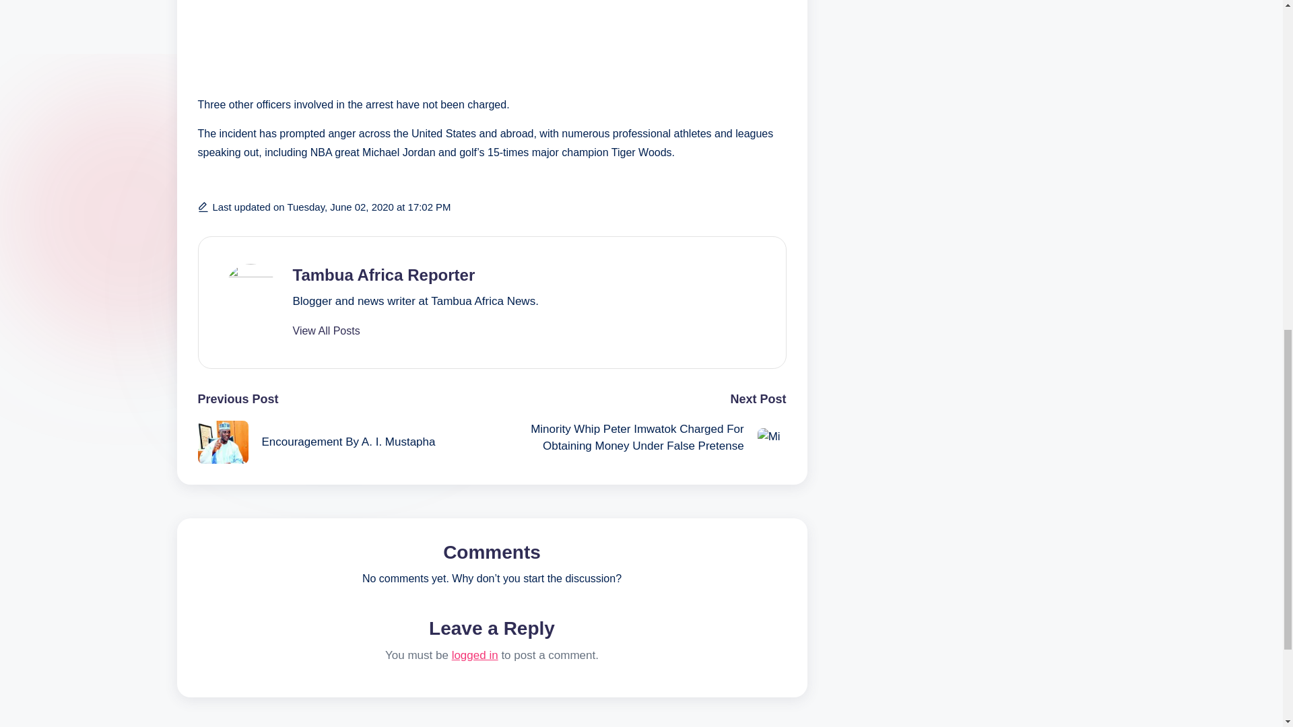 This screenshot has height=727, width=1293. What do you see at coordinates (345, 443) in the screenshot?
I see `Encouragement By A. I. Mustapha` at bounding box center [345, 443].